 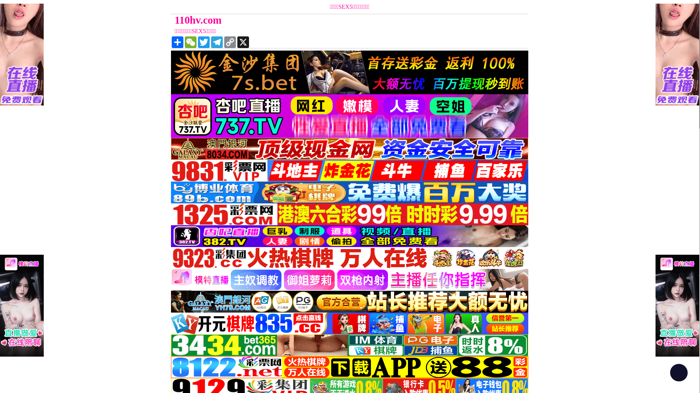 I want to click on Copy Link, so click(x=230, y=42).